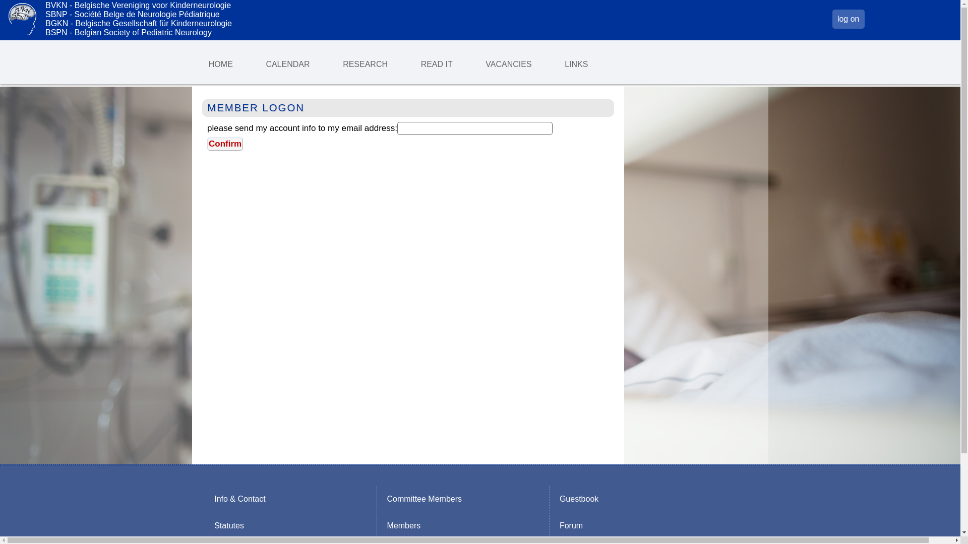 The image size is (968, 544). What do you see at coordinates (229, 525) in the screenshot?
I see `Statutes` at bounding box center [229, 525].